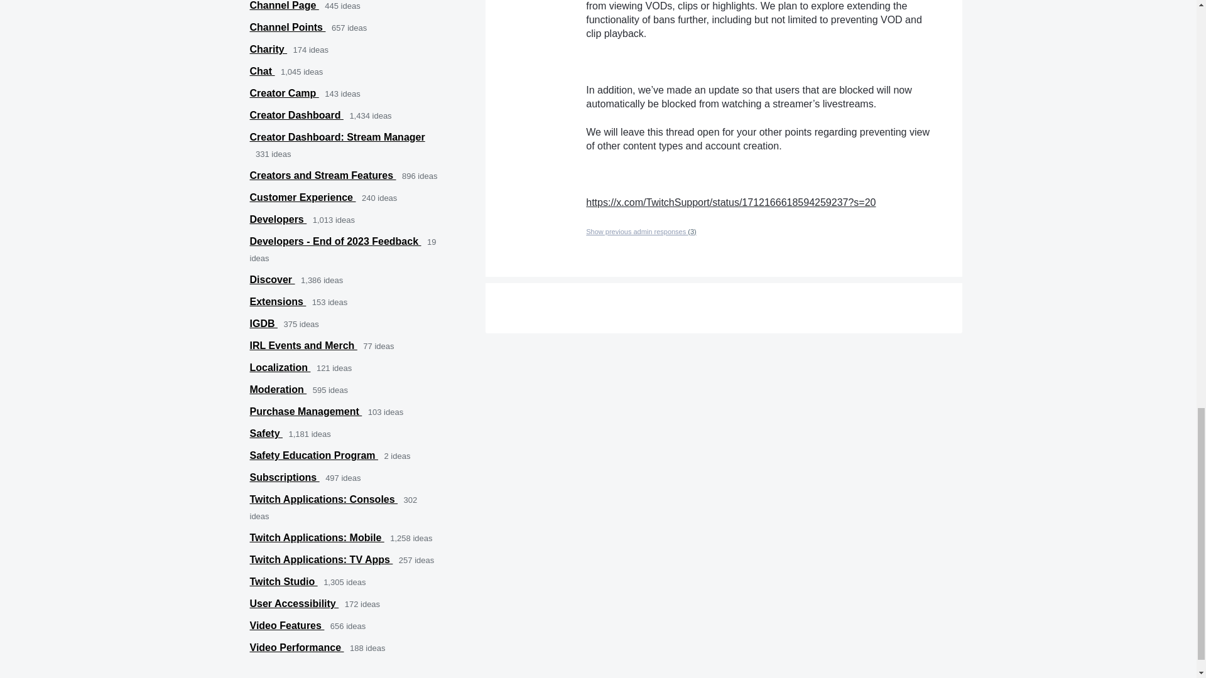 The image size is (1206, 678). Describe the element at coordinates (262, 71) in the screenshot. I see `Chat` at that location.